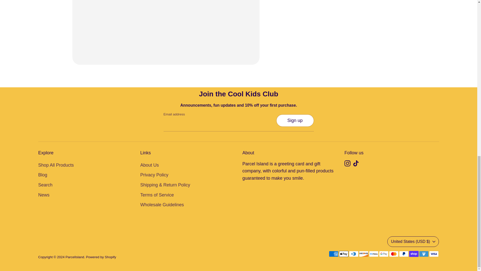  Describe the element at coordinates (393, 254) in the screenshot. I see `Mastercard` at that location.